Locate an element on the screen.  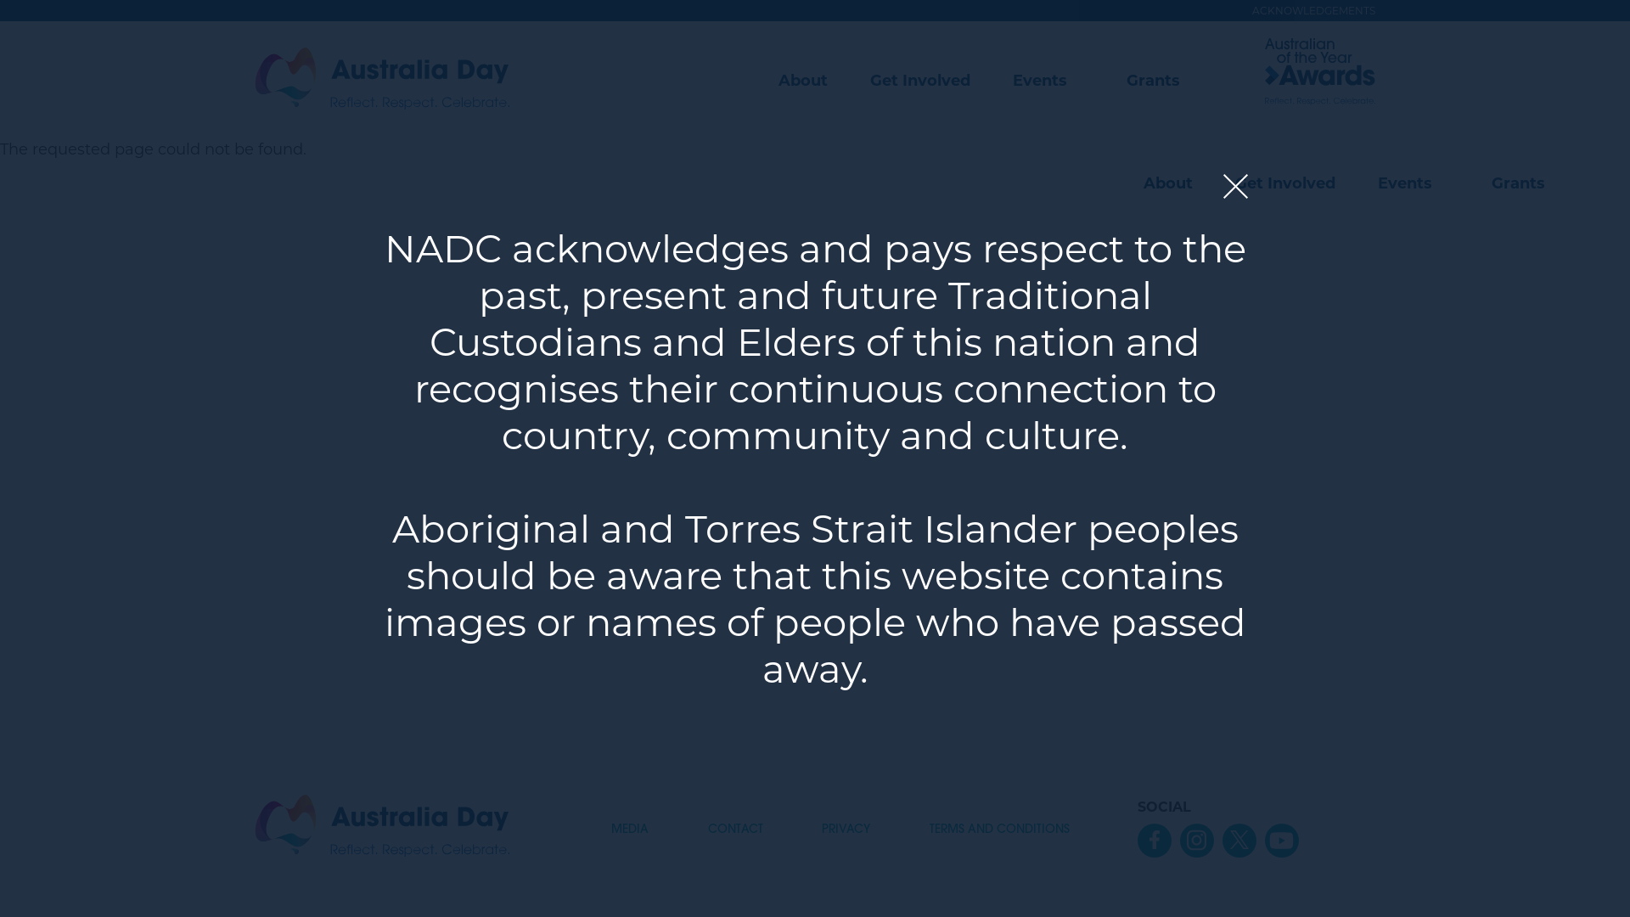
Skip to main content is located at coordinates (0, 0).